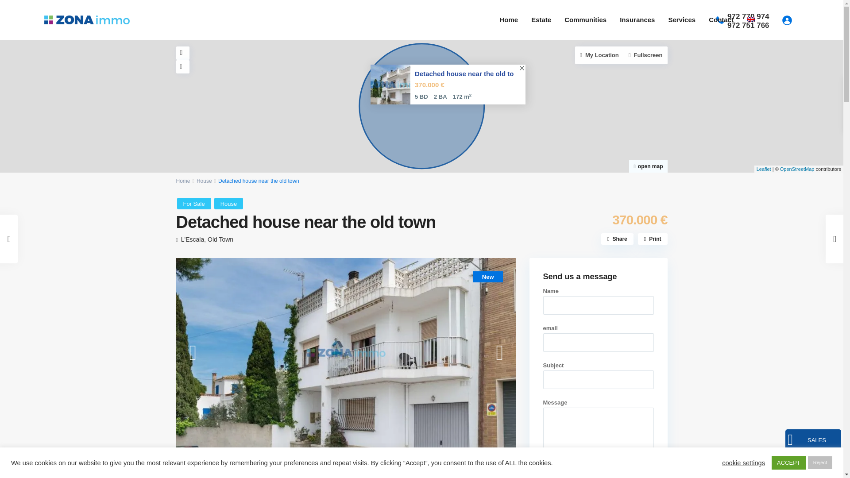 This screenshot has width=850, height=478. What do you see at coordinates (541, 19) in the screenshot?
I see `Estate` at bounding box center [541, 19].